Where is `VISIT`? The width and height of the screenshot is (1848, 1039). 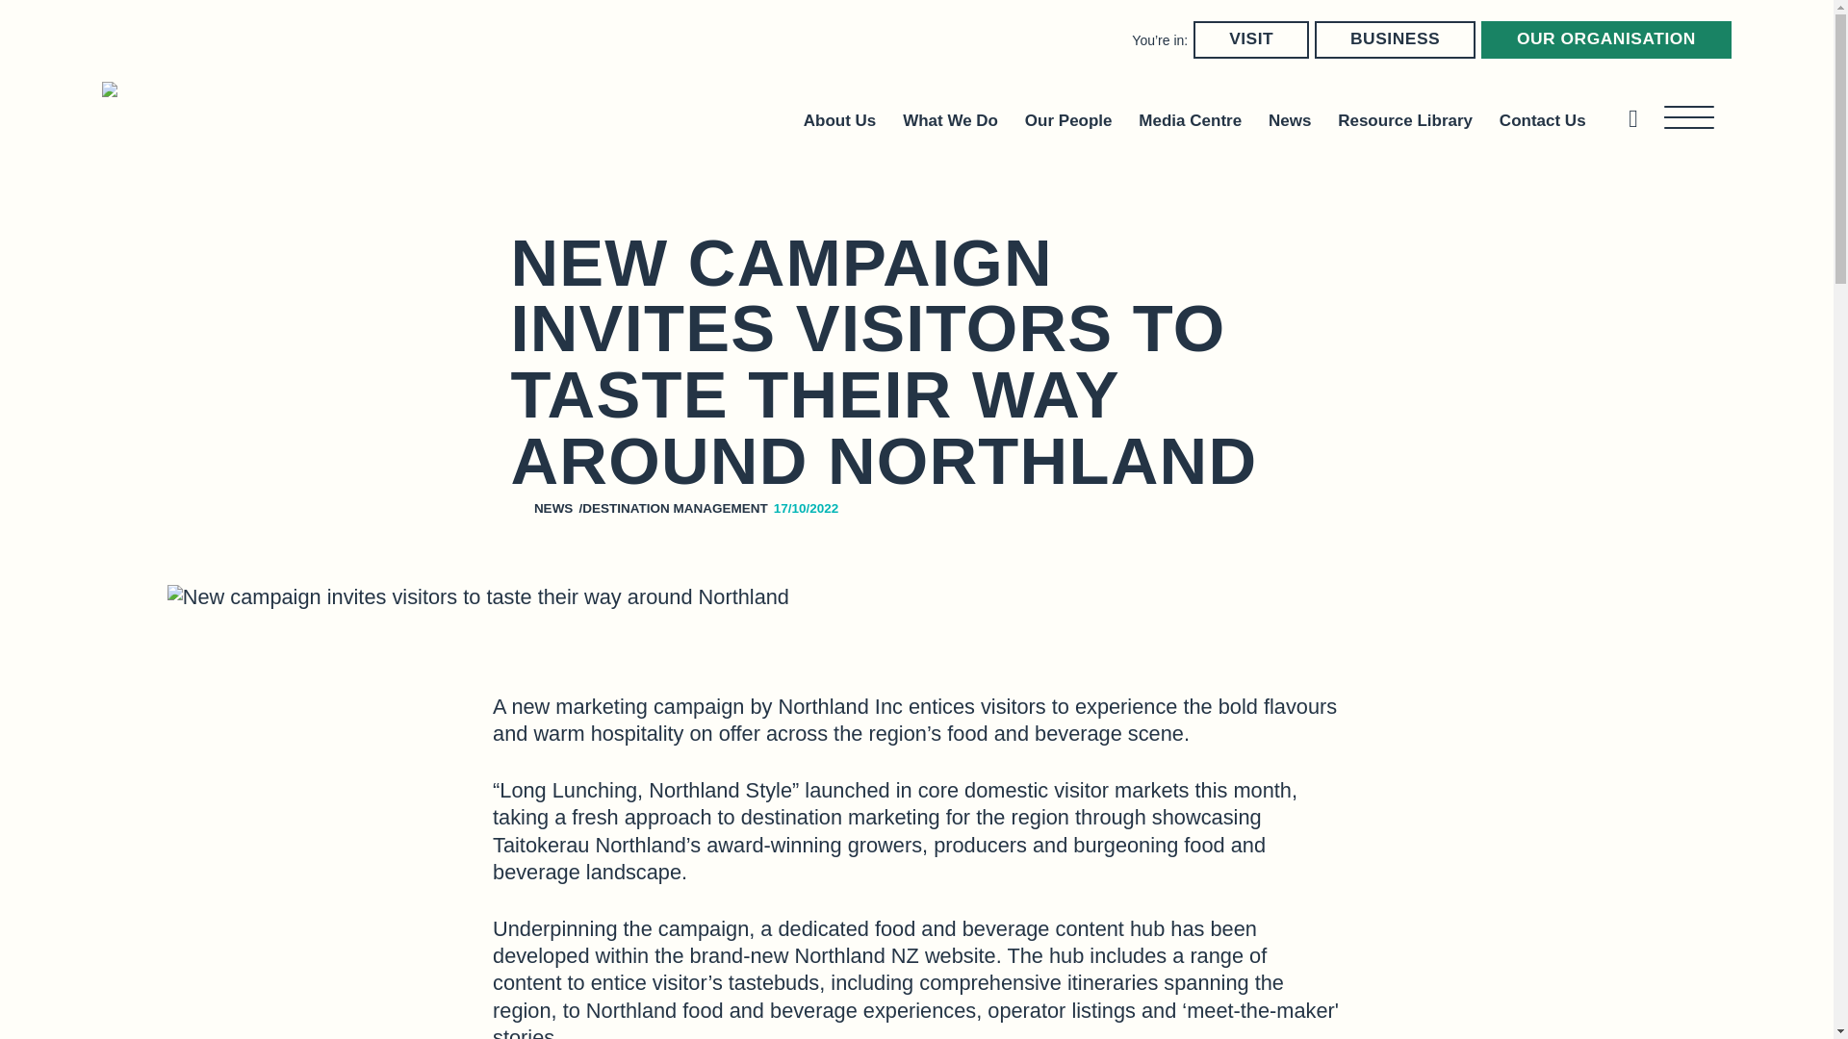
VISIT is located at coordinates (1251, 38).